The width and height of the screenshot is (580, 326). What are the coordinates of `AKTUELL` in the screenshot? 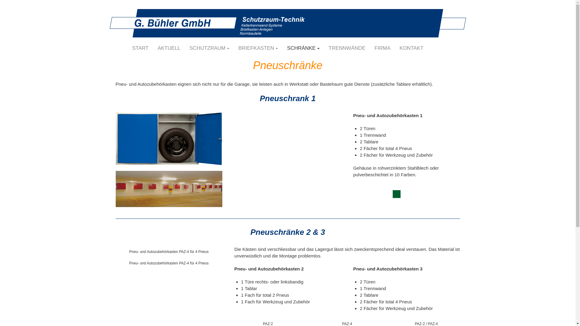 It's located at (169, 48).